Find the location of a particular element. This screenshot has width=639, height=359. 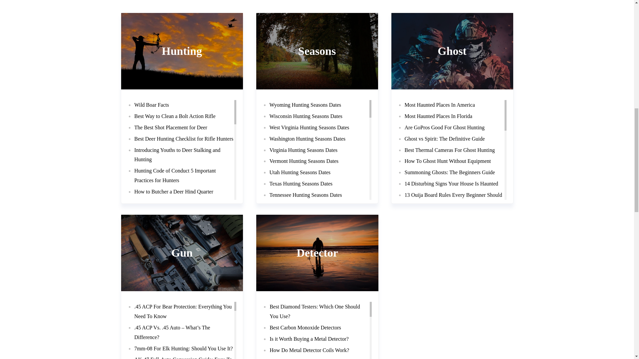

51 of the Best Hunting Quotes of All Time to Inspire You is located at coordinates (182, 264).